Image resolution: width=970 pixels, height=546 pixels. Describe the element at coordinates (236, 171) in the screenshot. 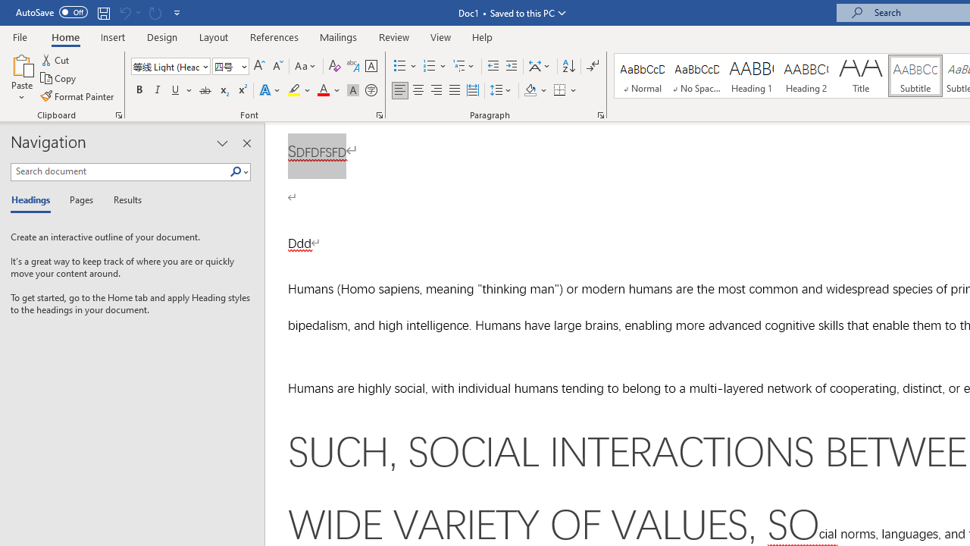

I see `Class: NetUIImage` at that location.